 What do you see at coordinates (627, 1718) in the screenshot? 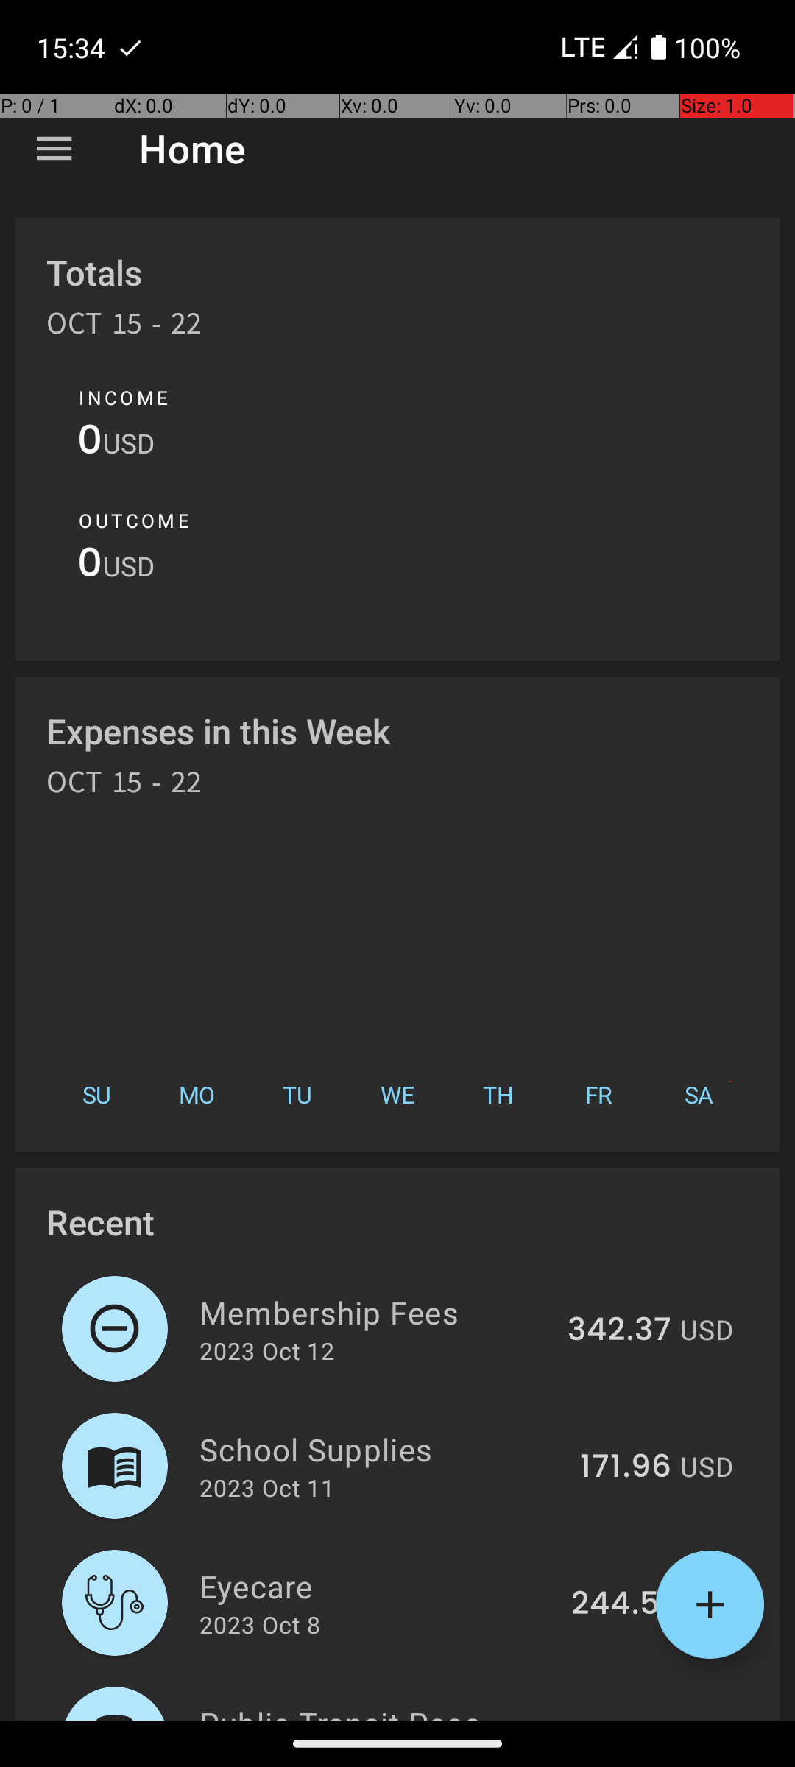
I see `411.22` at bounding box center [627, 1718].